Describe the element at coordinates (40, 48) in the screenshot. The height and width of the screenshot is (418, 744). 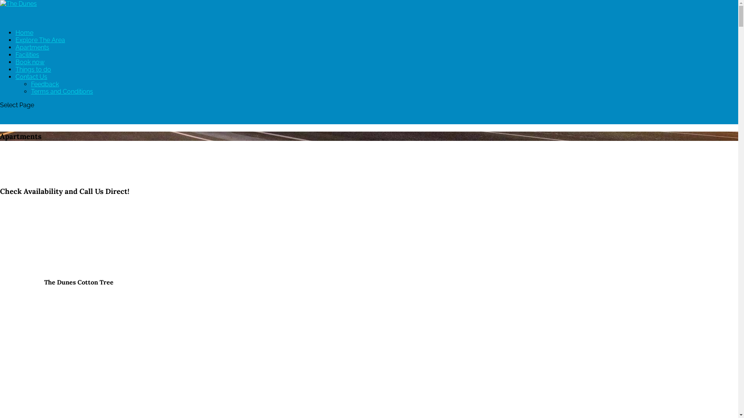
I see `Explore The Area` at that location.